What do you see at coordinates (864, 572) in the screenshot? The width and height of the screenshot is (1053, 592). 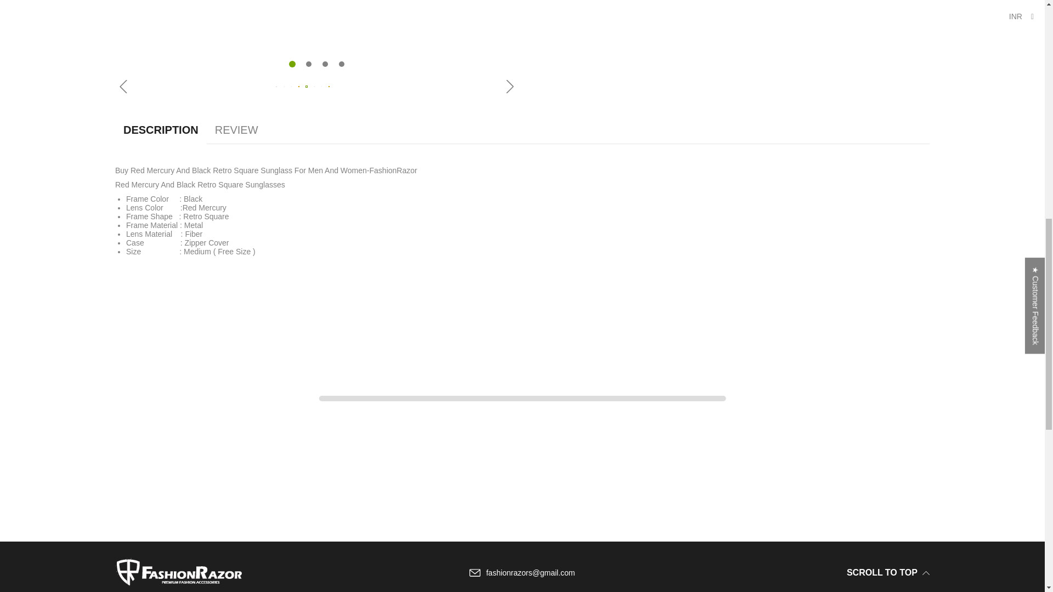 I see `SCROLL TO TOP` at bounding box center [864, 572].